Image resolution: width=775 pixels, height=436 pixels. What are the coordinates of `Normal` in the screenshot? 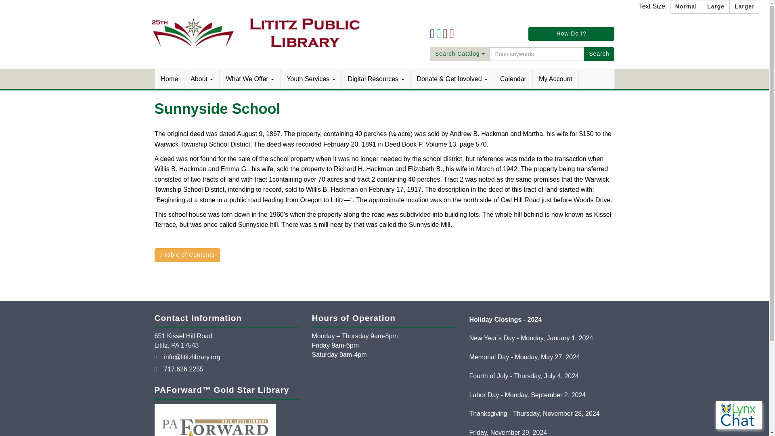 It's located at (686, 6).